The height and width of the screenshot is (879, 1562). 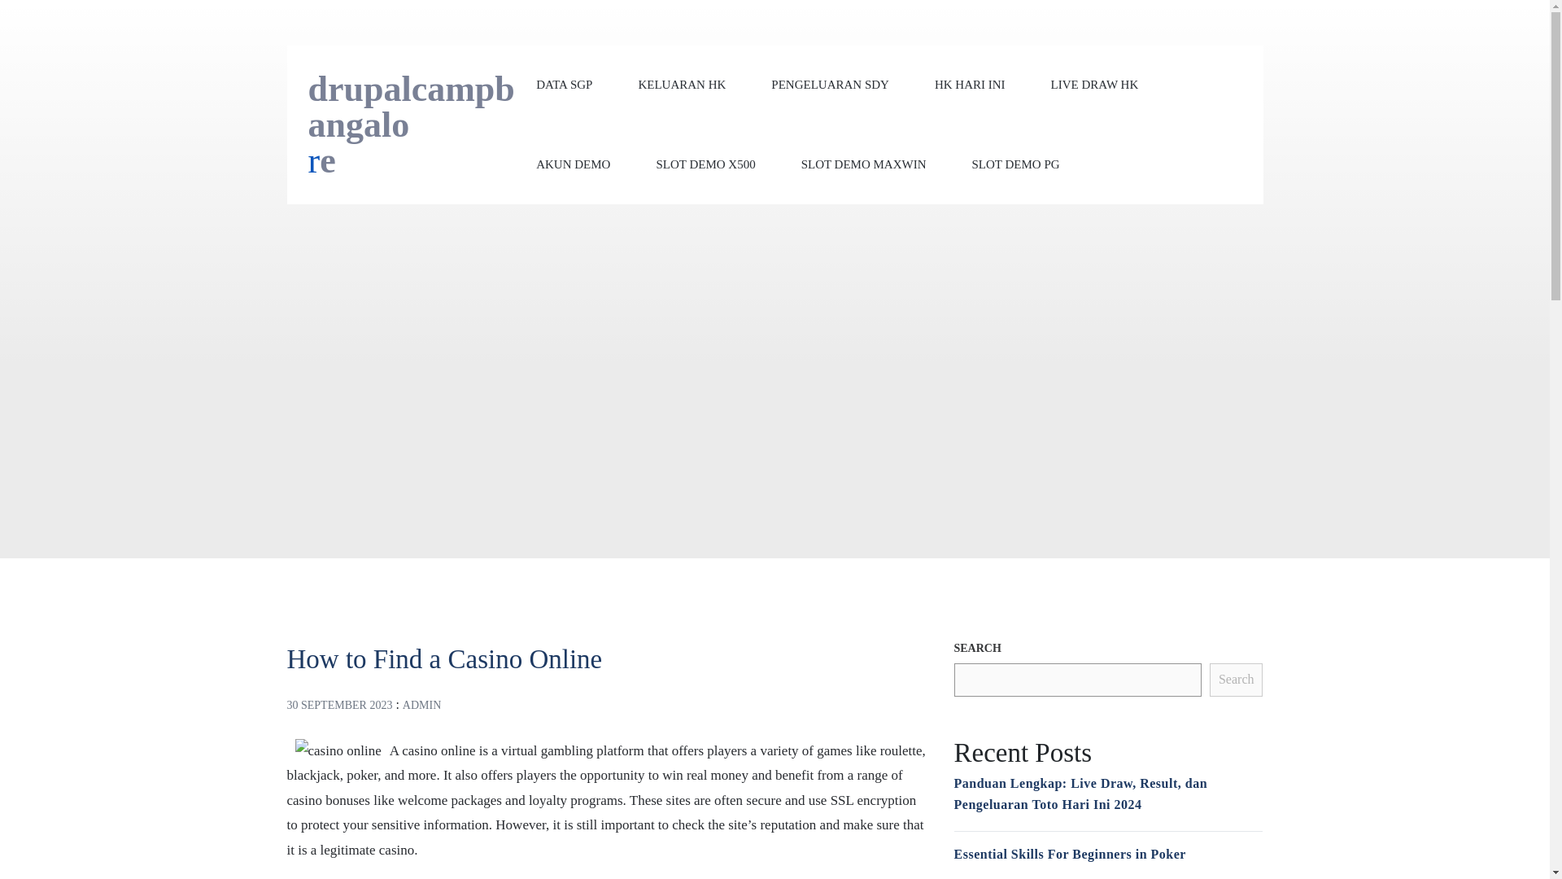 What do you see at coordinates (1237, 680) in the screenshot?
I see `Search` at bounding box center [1237, 680].